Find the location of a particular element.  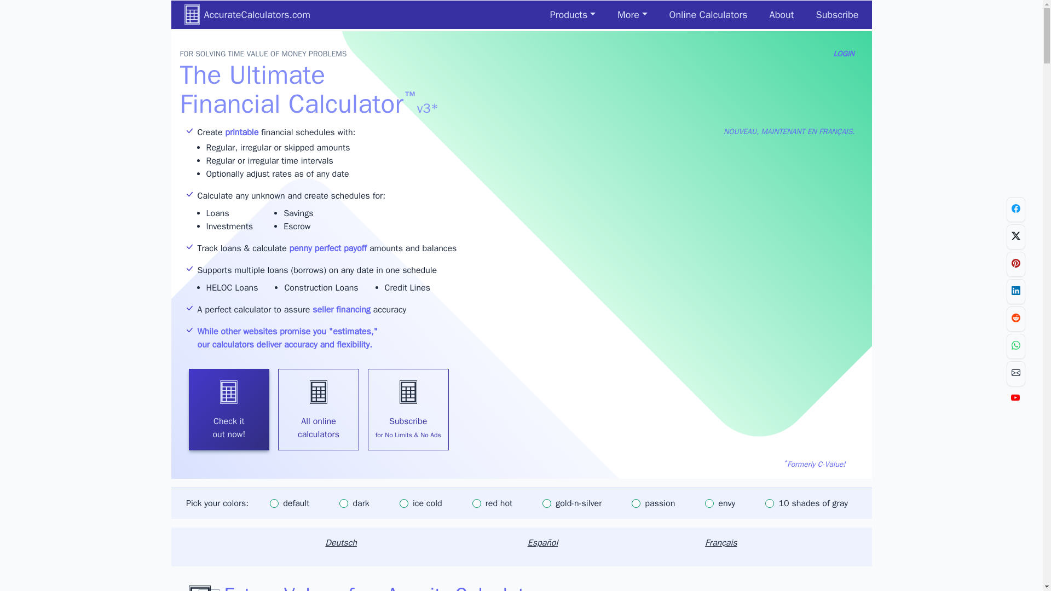

AccurateCalculators.com is located at coordinates (247, 14).